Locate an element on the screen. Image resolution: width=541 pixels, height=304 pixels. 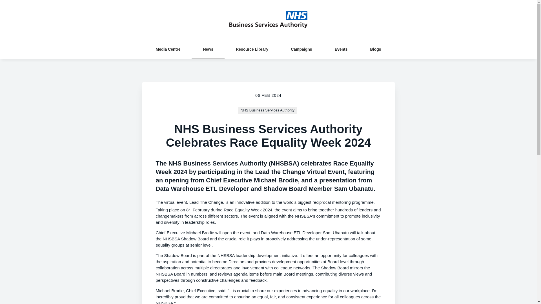
NHS Business Services Authority is located at coordinates (267, 110).